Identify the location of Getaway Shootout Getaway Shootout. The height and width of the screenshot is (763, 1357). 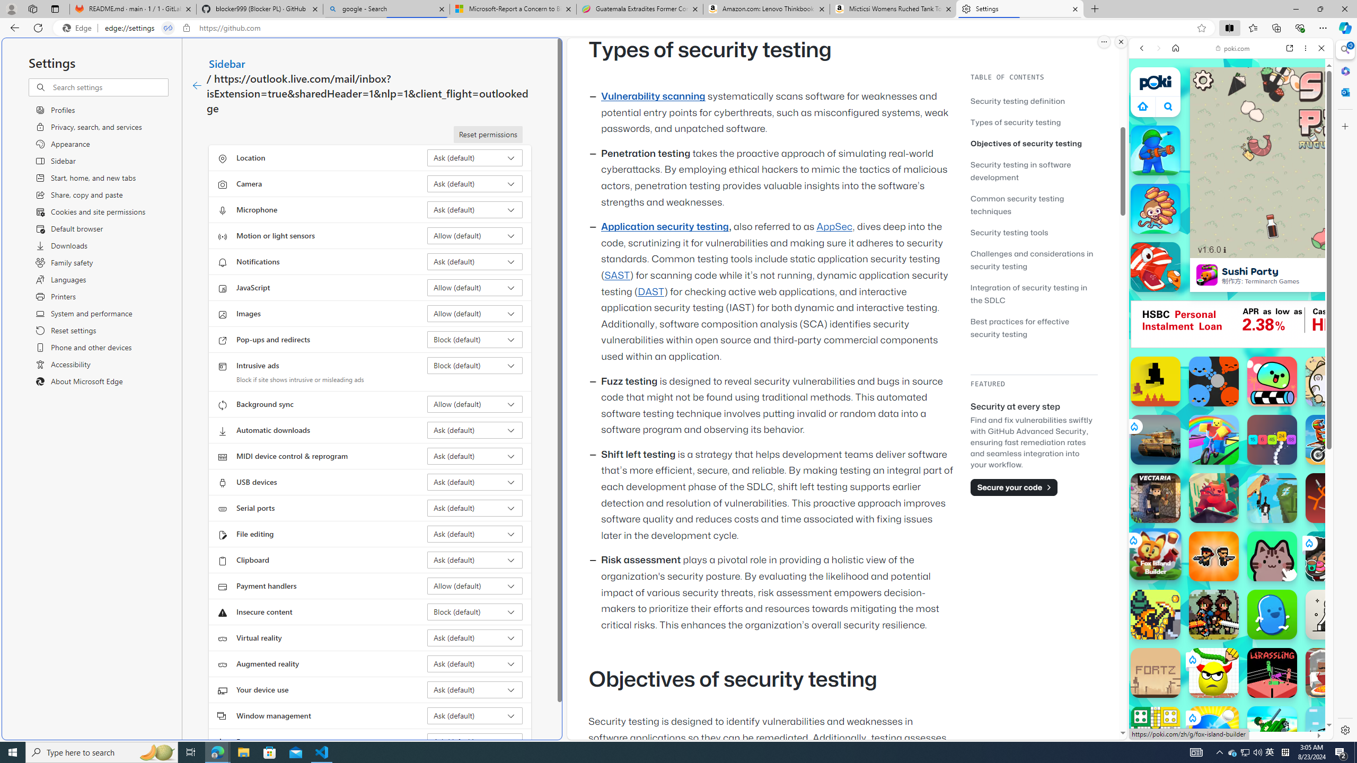
(1272, 498).